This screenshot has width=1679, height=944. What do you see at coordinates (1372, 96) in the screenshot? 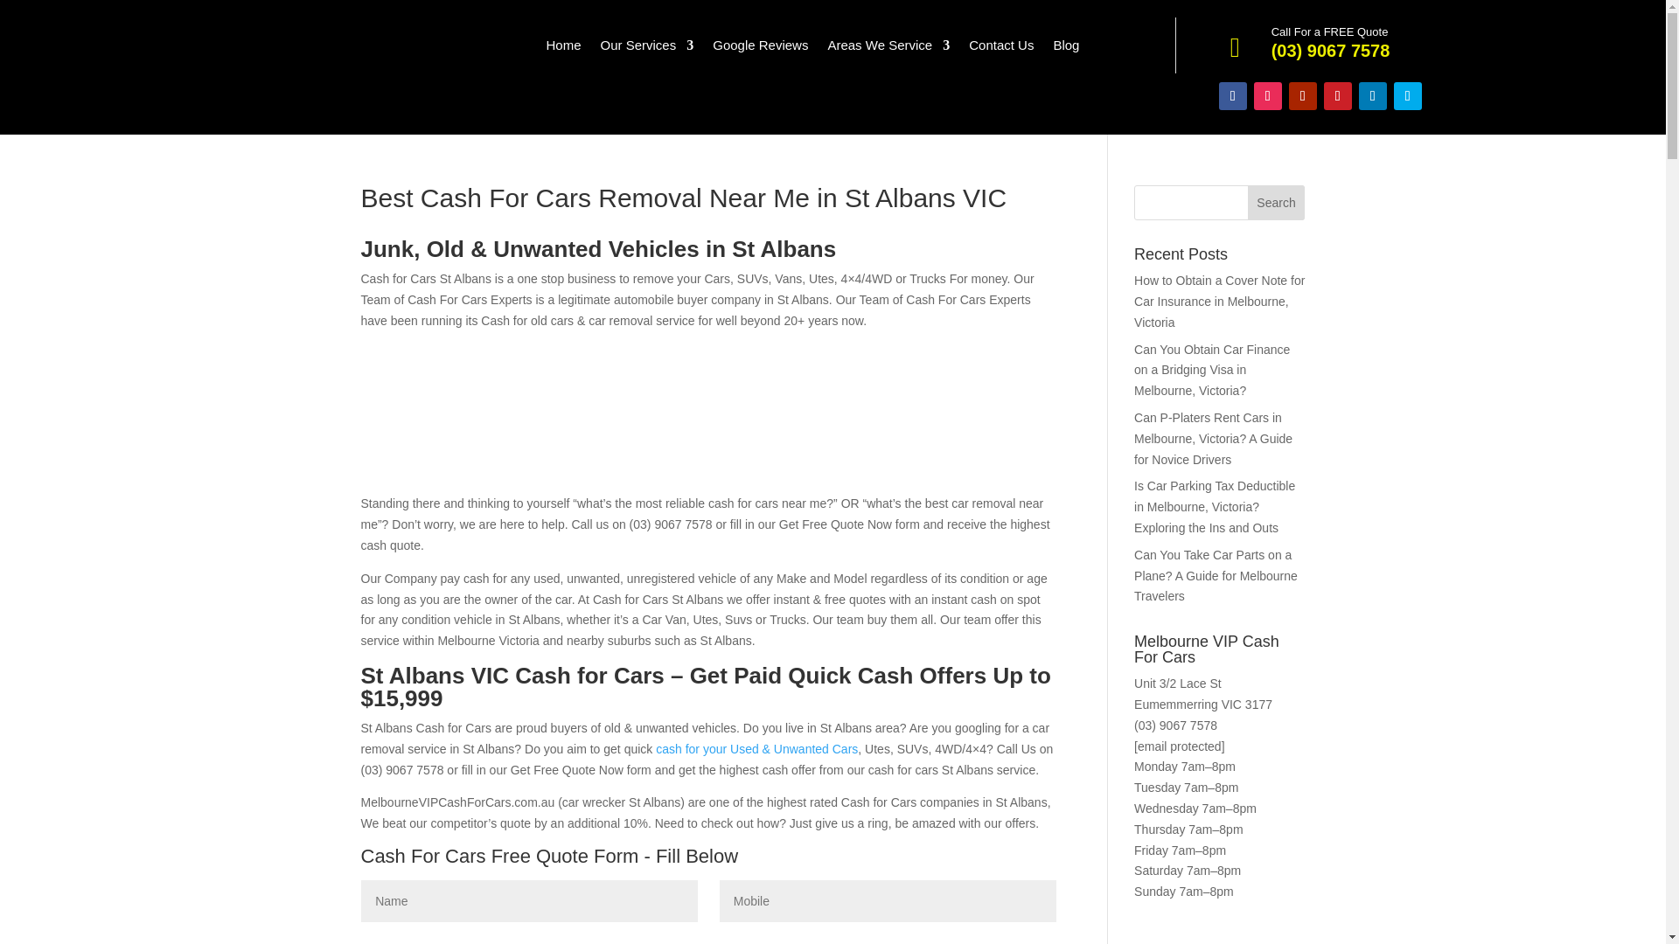
I see `Follow on LinkedIn` at bounding box center [1372, 96].